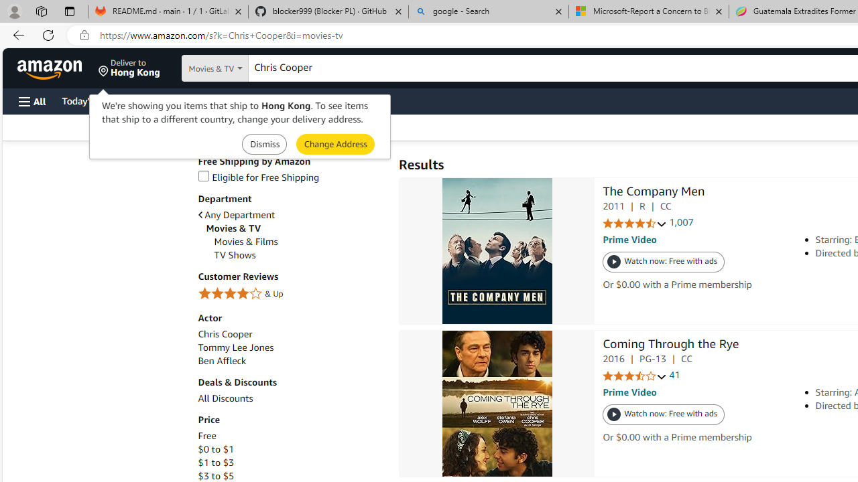 The width and height of the screenshot is (858, 482). Describe the element at coordinates (236, 347) in the screenshot. I see `Tommy Lee Jones` at that location.